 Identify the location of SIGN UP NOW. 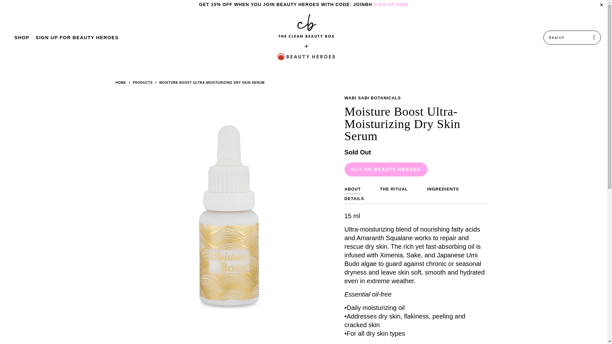
(391, 4).